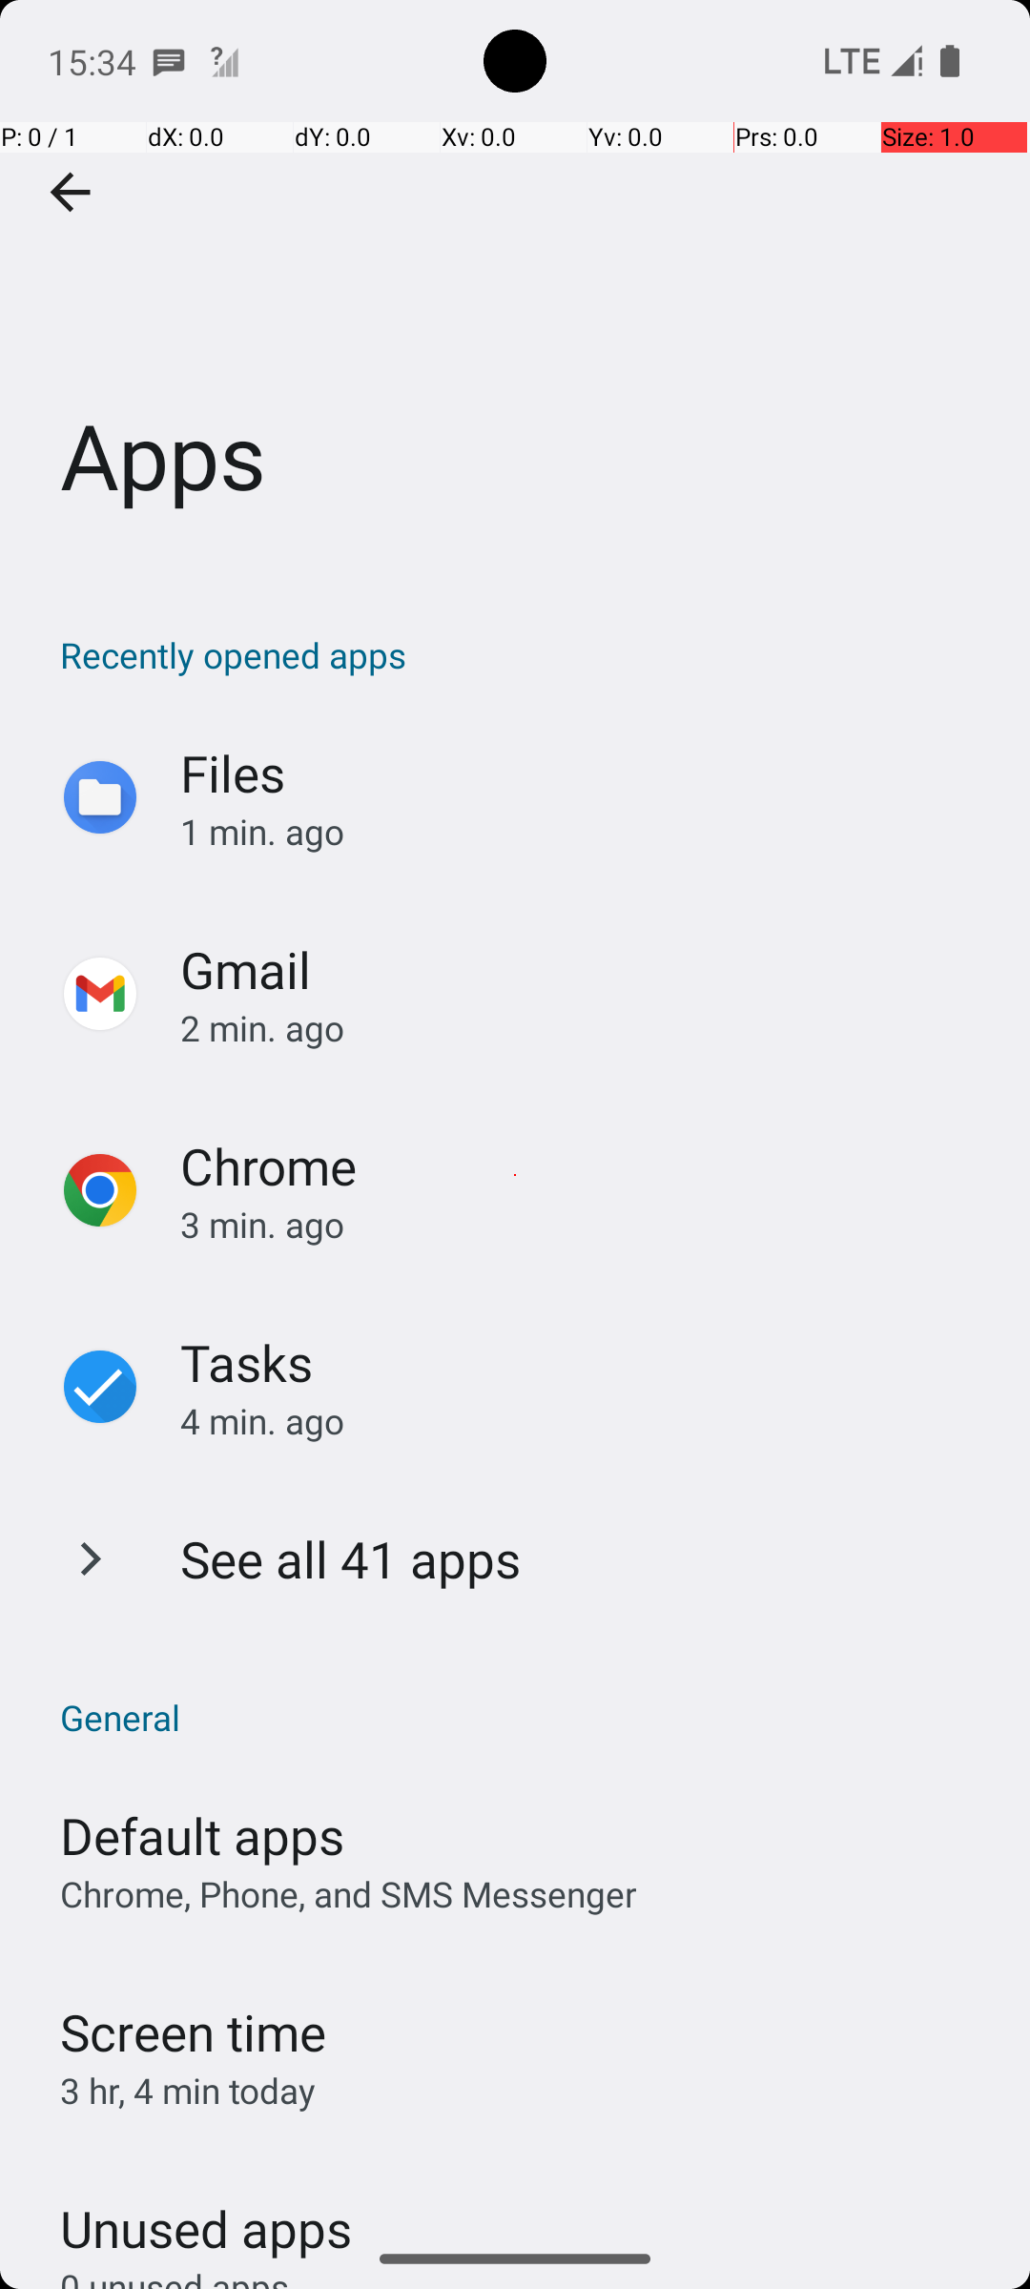 The width and height of the screenshot is (1030, 2289). Describe the element at coordinates (351, 1558) in the screenshot. I see `See all 41 apps` at that location.